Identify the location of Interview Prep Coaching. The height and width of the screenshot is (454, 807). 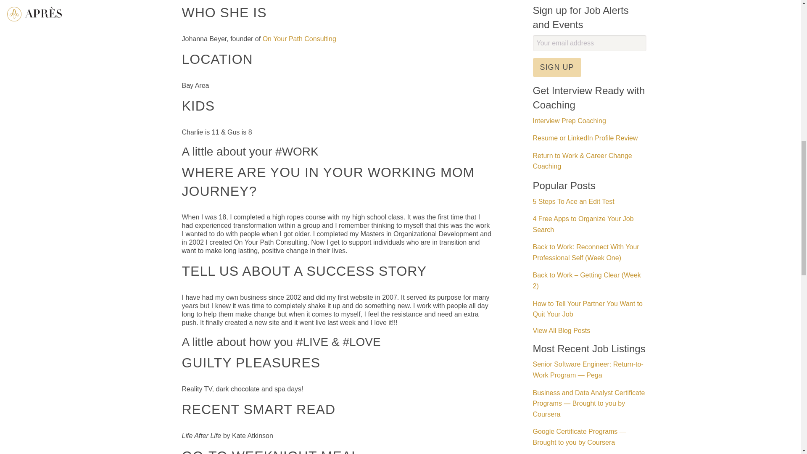
(569, 120).